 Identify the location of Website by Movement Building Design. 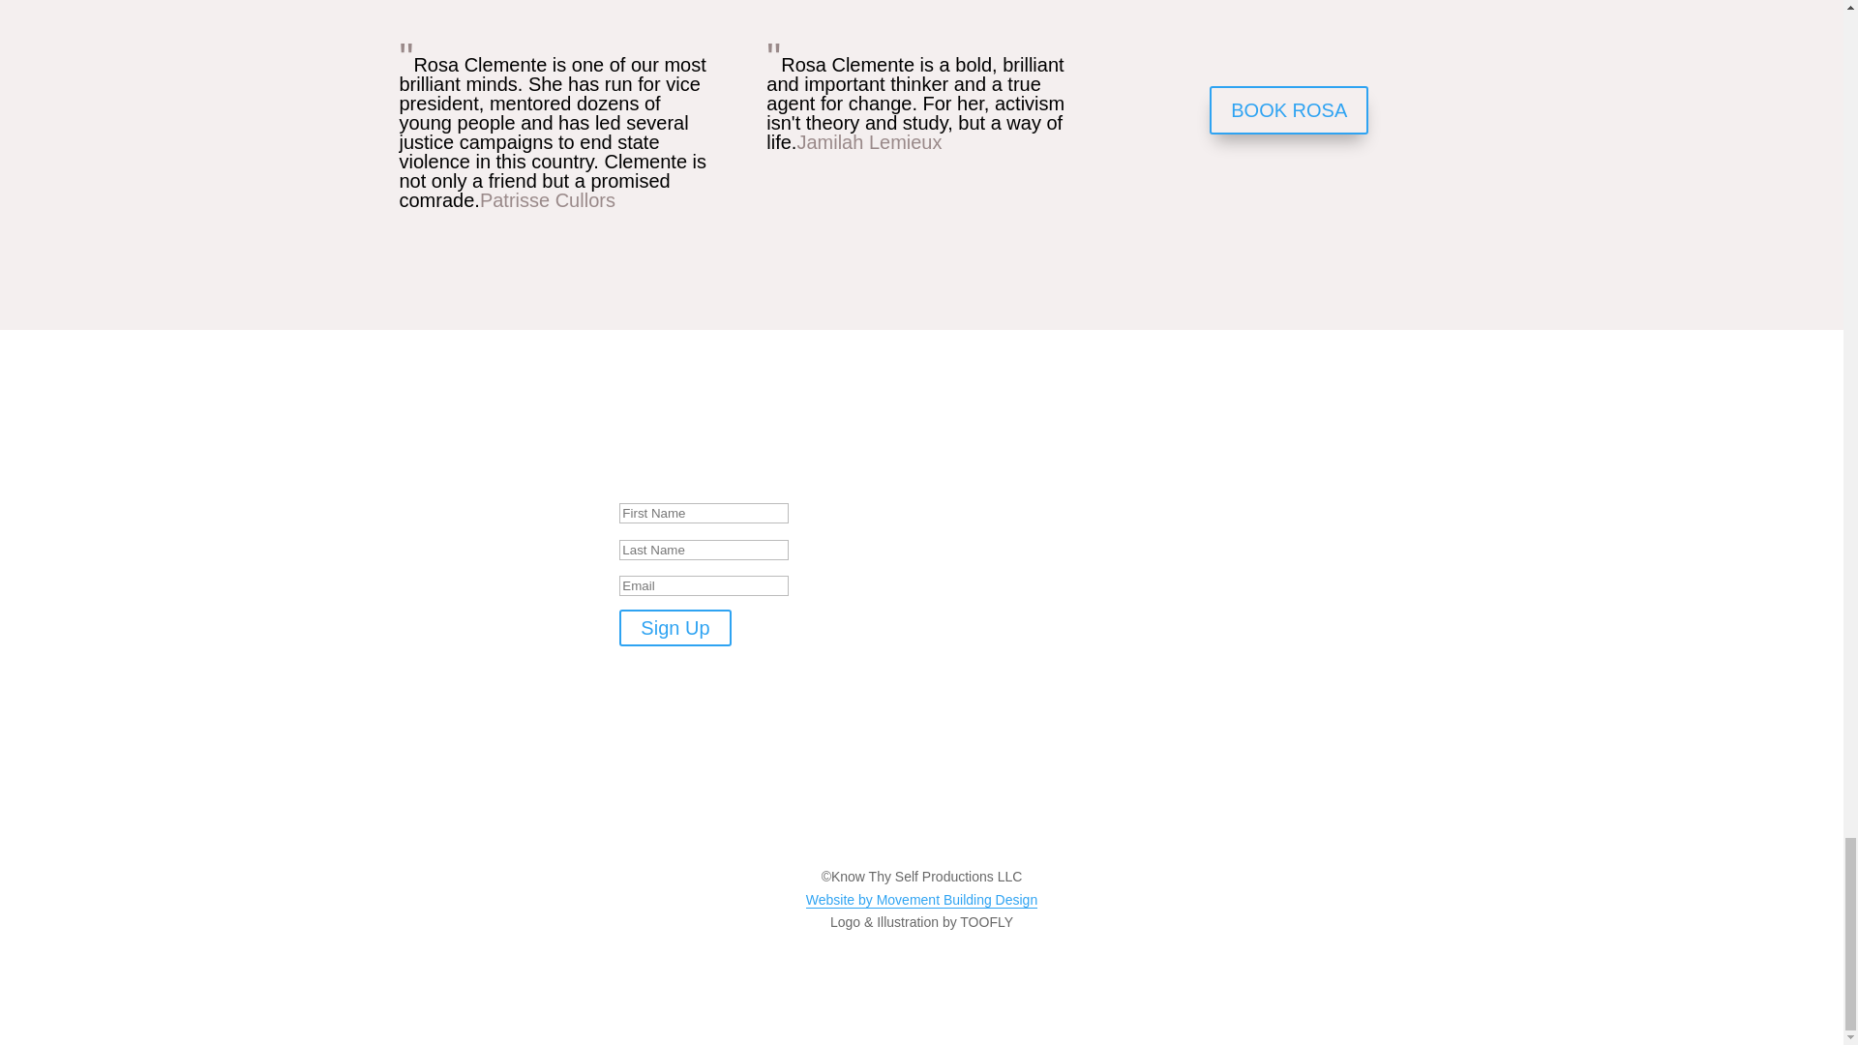
(921, 900).